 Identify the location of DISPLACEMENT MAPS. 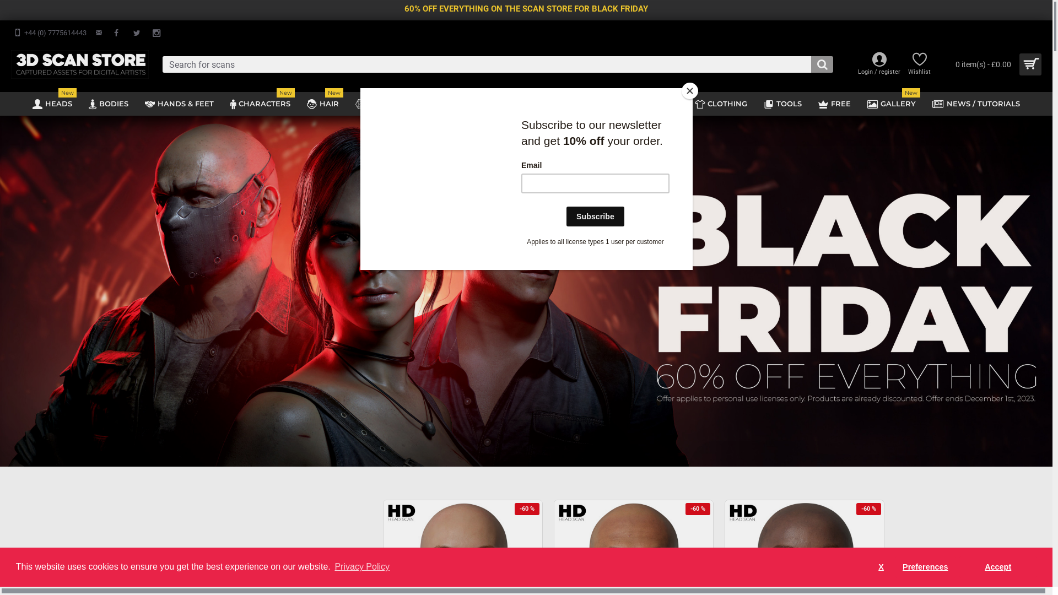
(543, 104).